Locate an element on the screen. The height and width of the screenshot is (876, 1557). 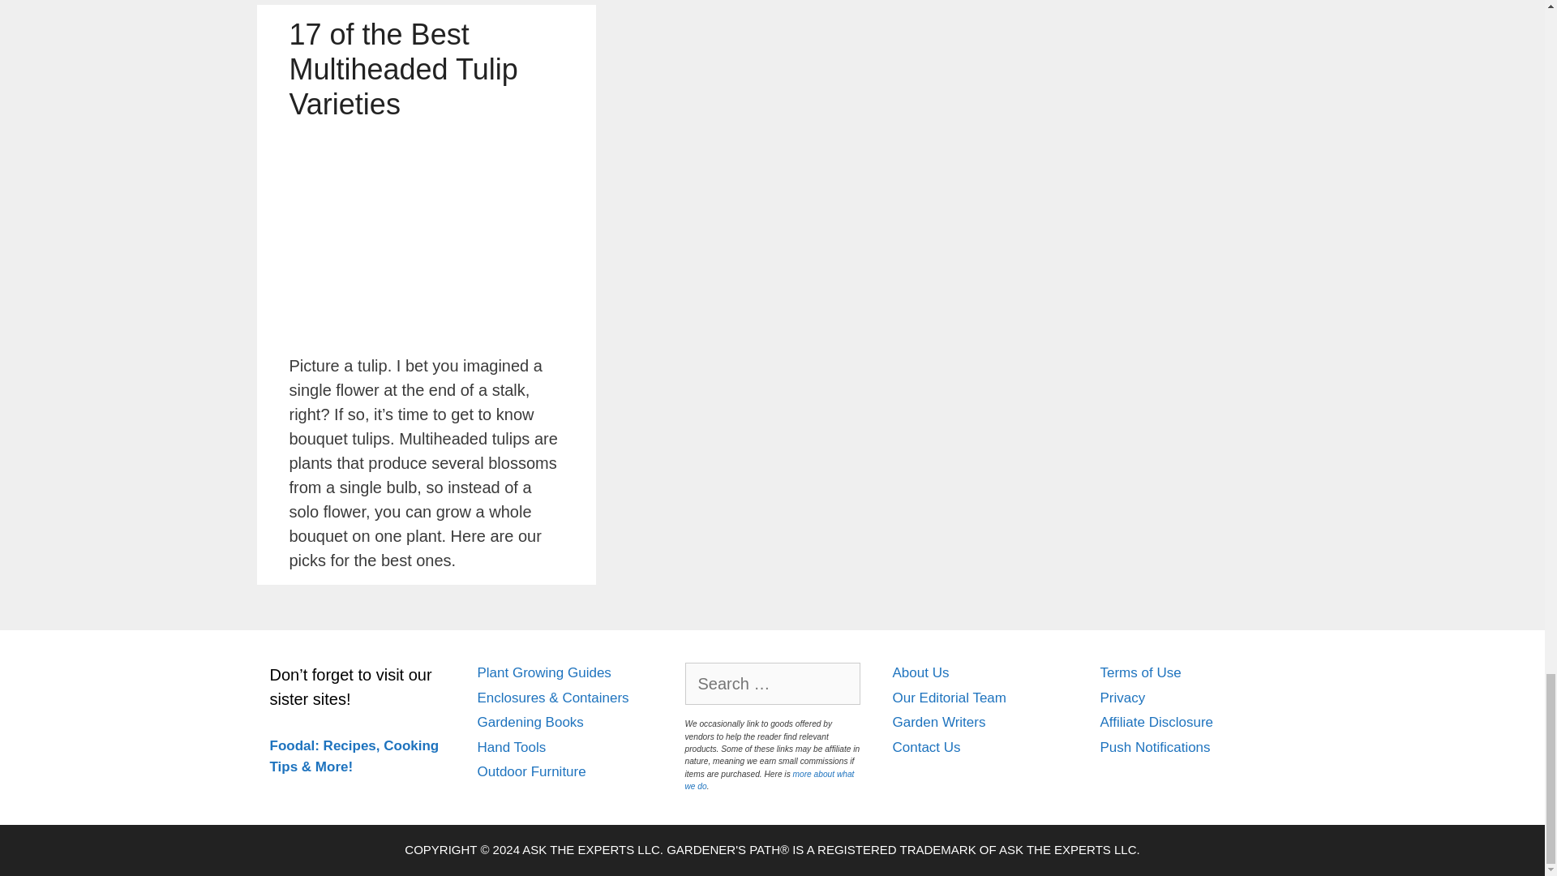
Search for: is located at coordinates (772, 683).